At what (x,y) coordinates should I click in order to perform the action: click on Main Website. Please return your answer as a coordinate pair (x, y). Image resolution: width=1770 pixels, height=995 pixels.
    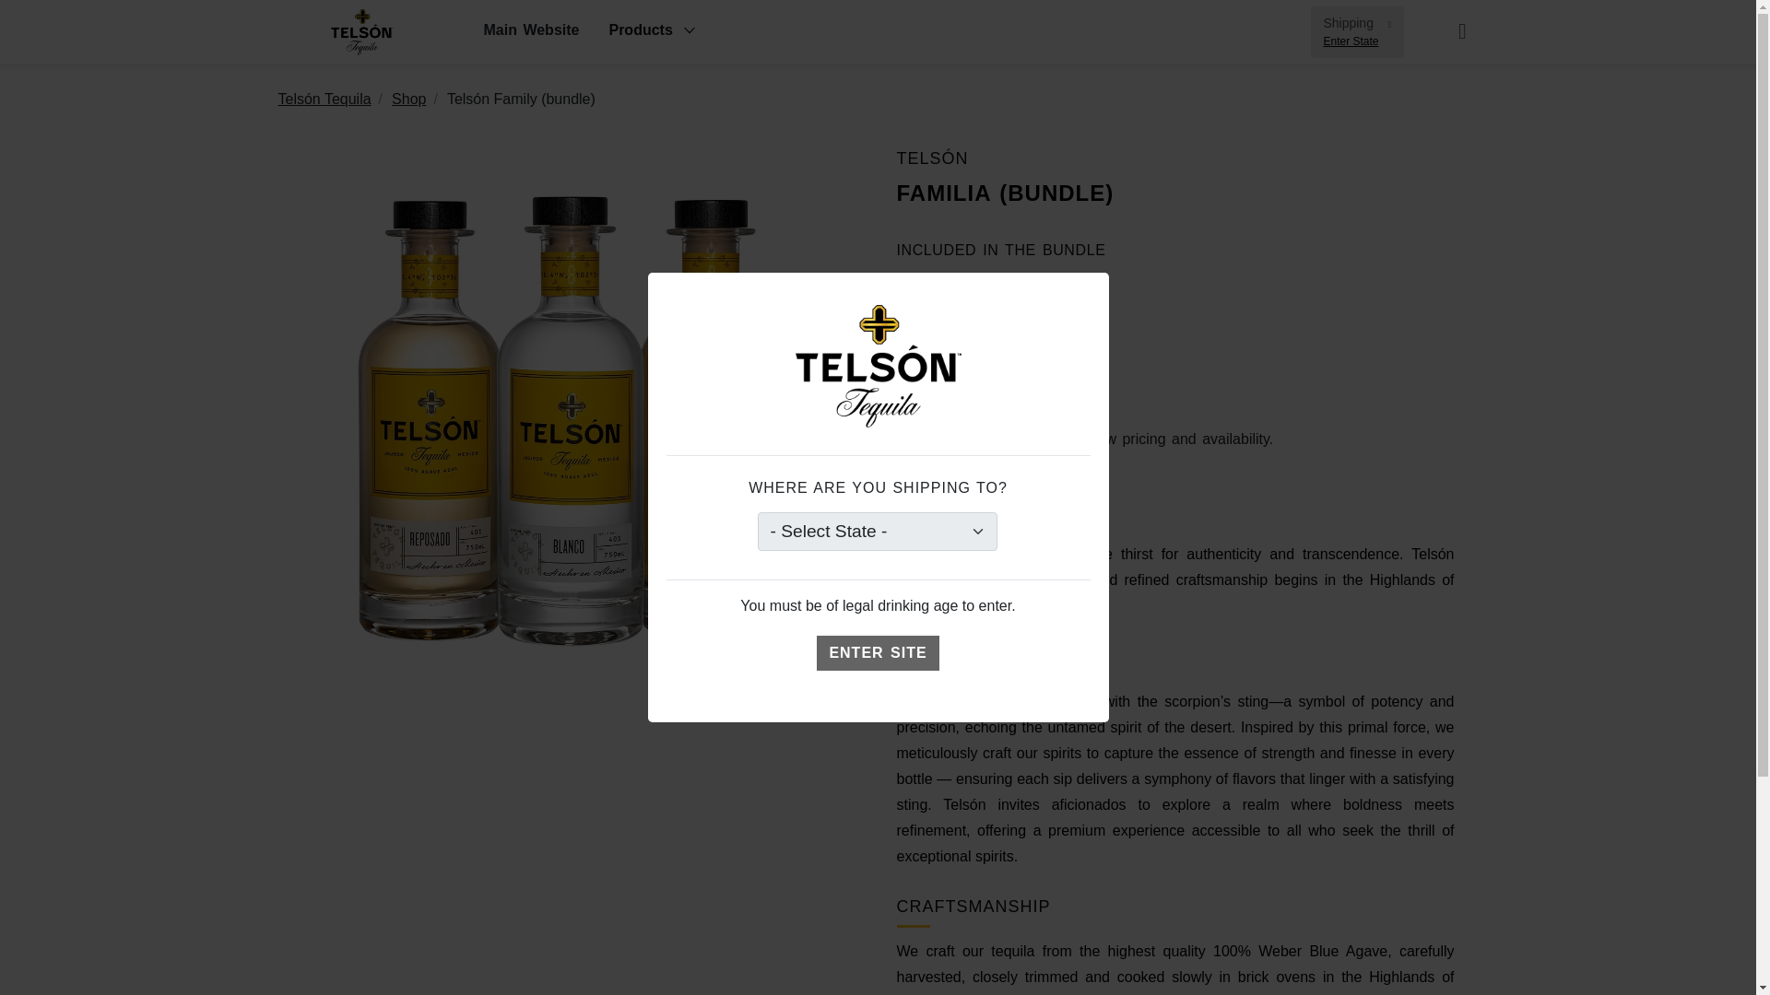
    Looking at the image, I should click on (1357, 31).